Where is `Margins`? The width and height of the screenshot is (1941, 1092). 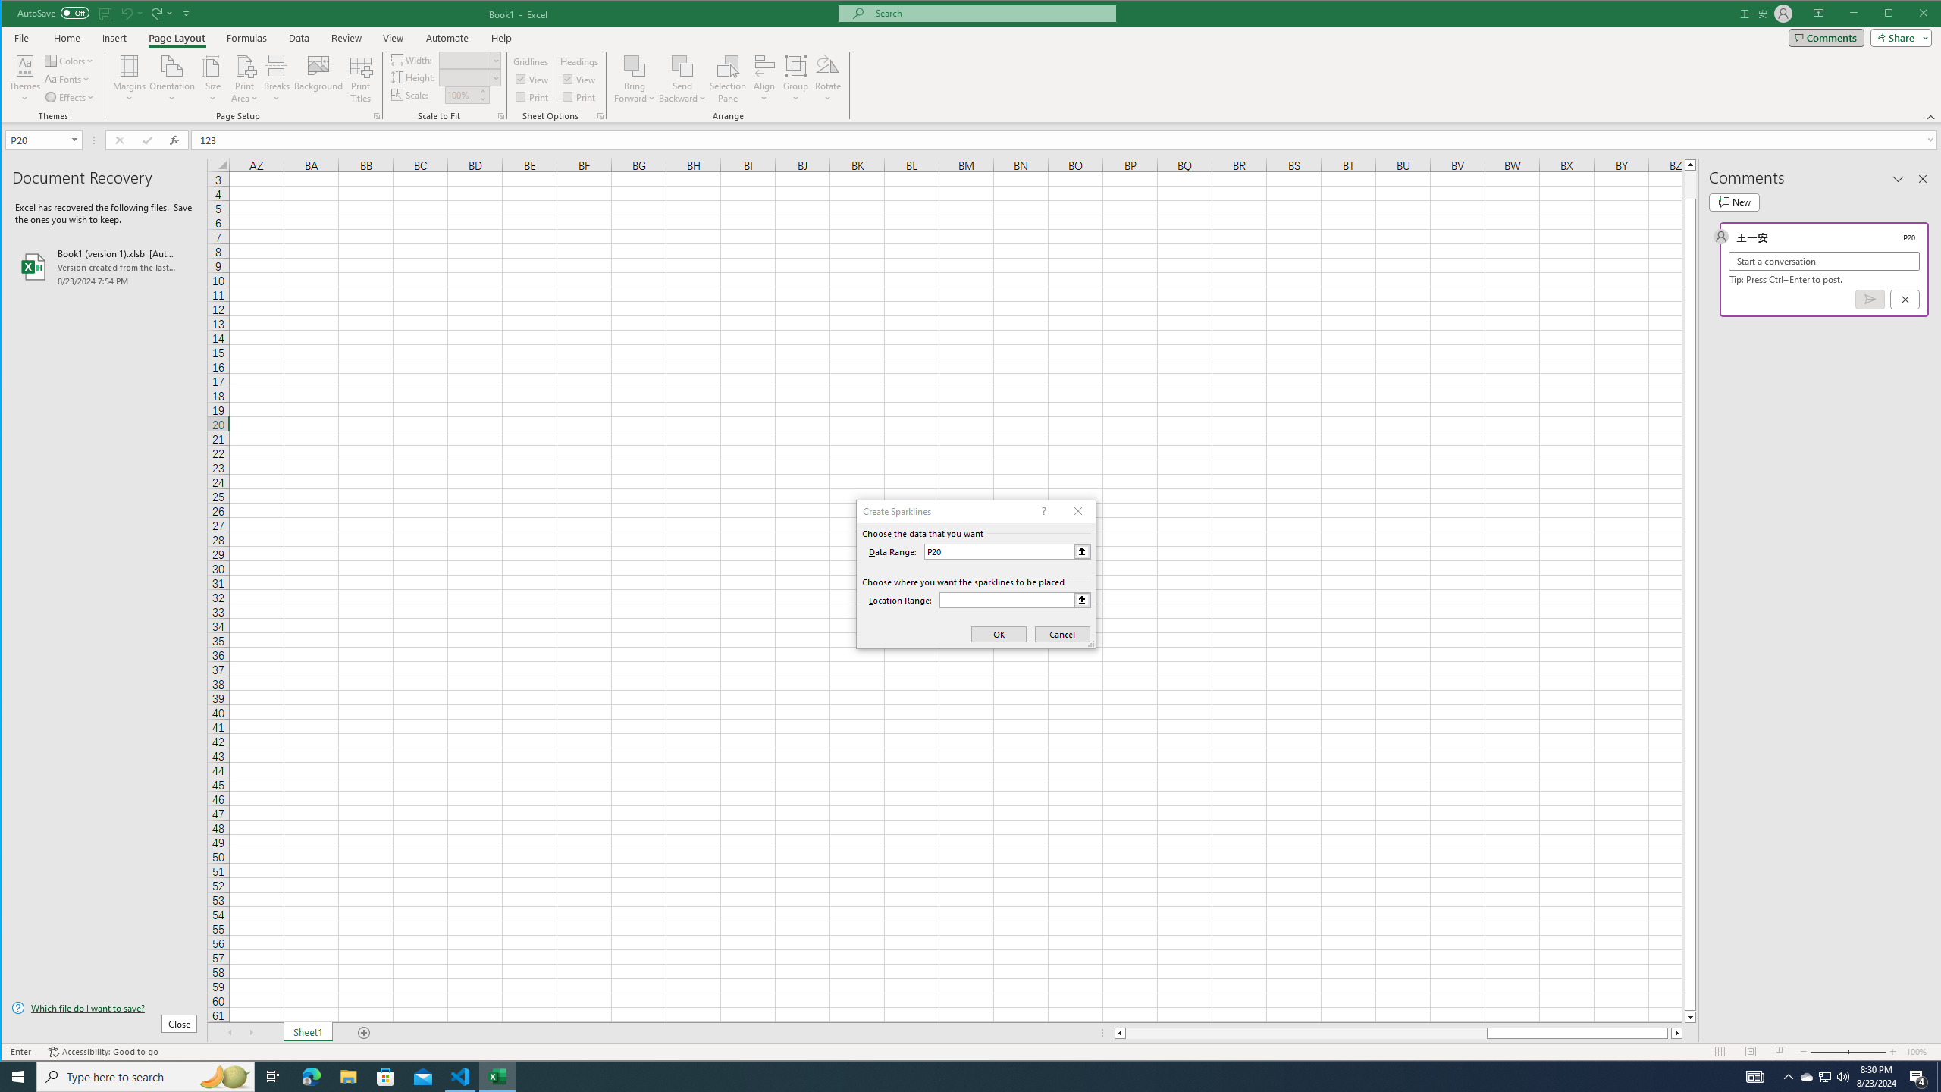 Margins is located at coordinates (129, 79).